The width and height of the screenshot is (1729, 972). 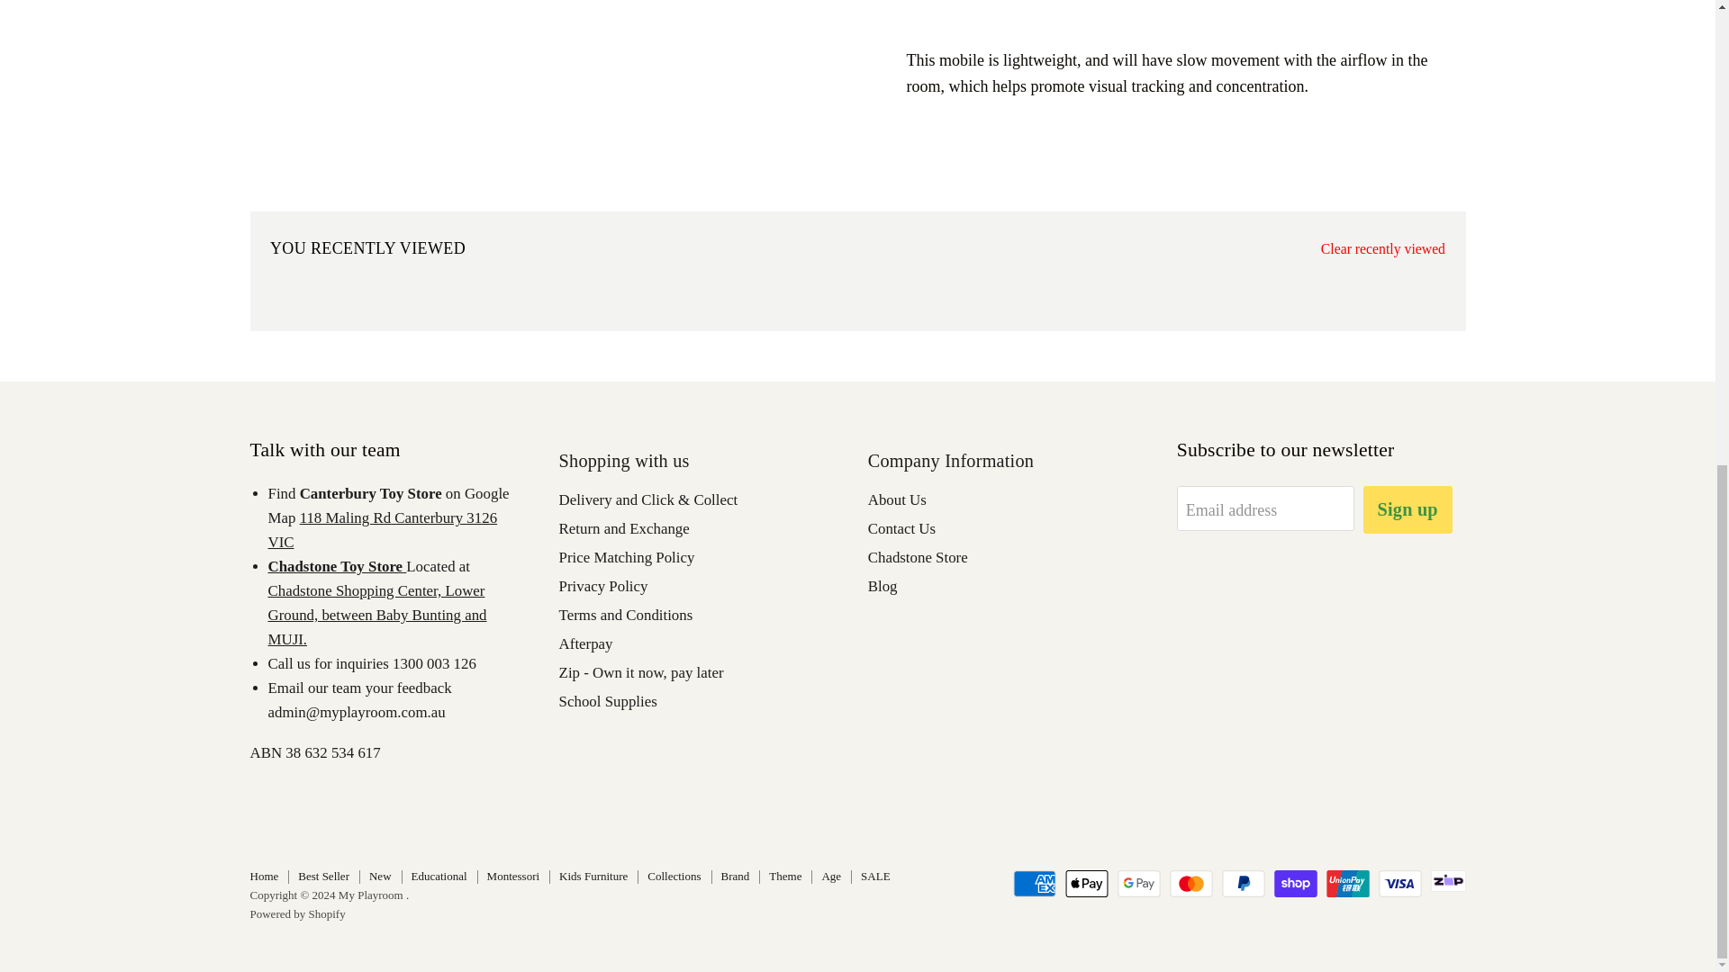 What do you see at coordinates (1086, 883) in the screenshot?
I see `Apple Pay` at bounding box center [1086, 883].